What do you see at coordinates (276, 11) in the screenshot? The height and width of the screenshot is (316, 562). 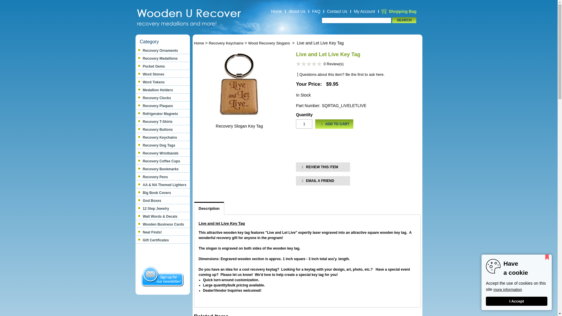 I see `Home` at bounding box center [276, 11].